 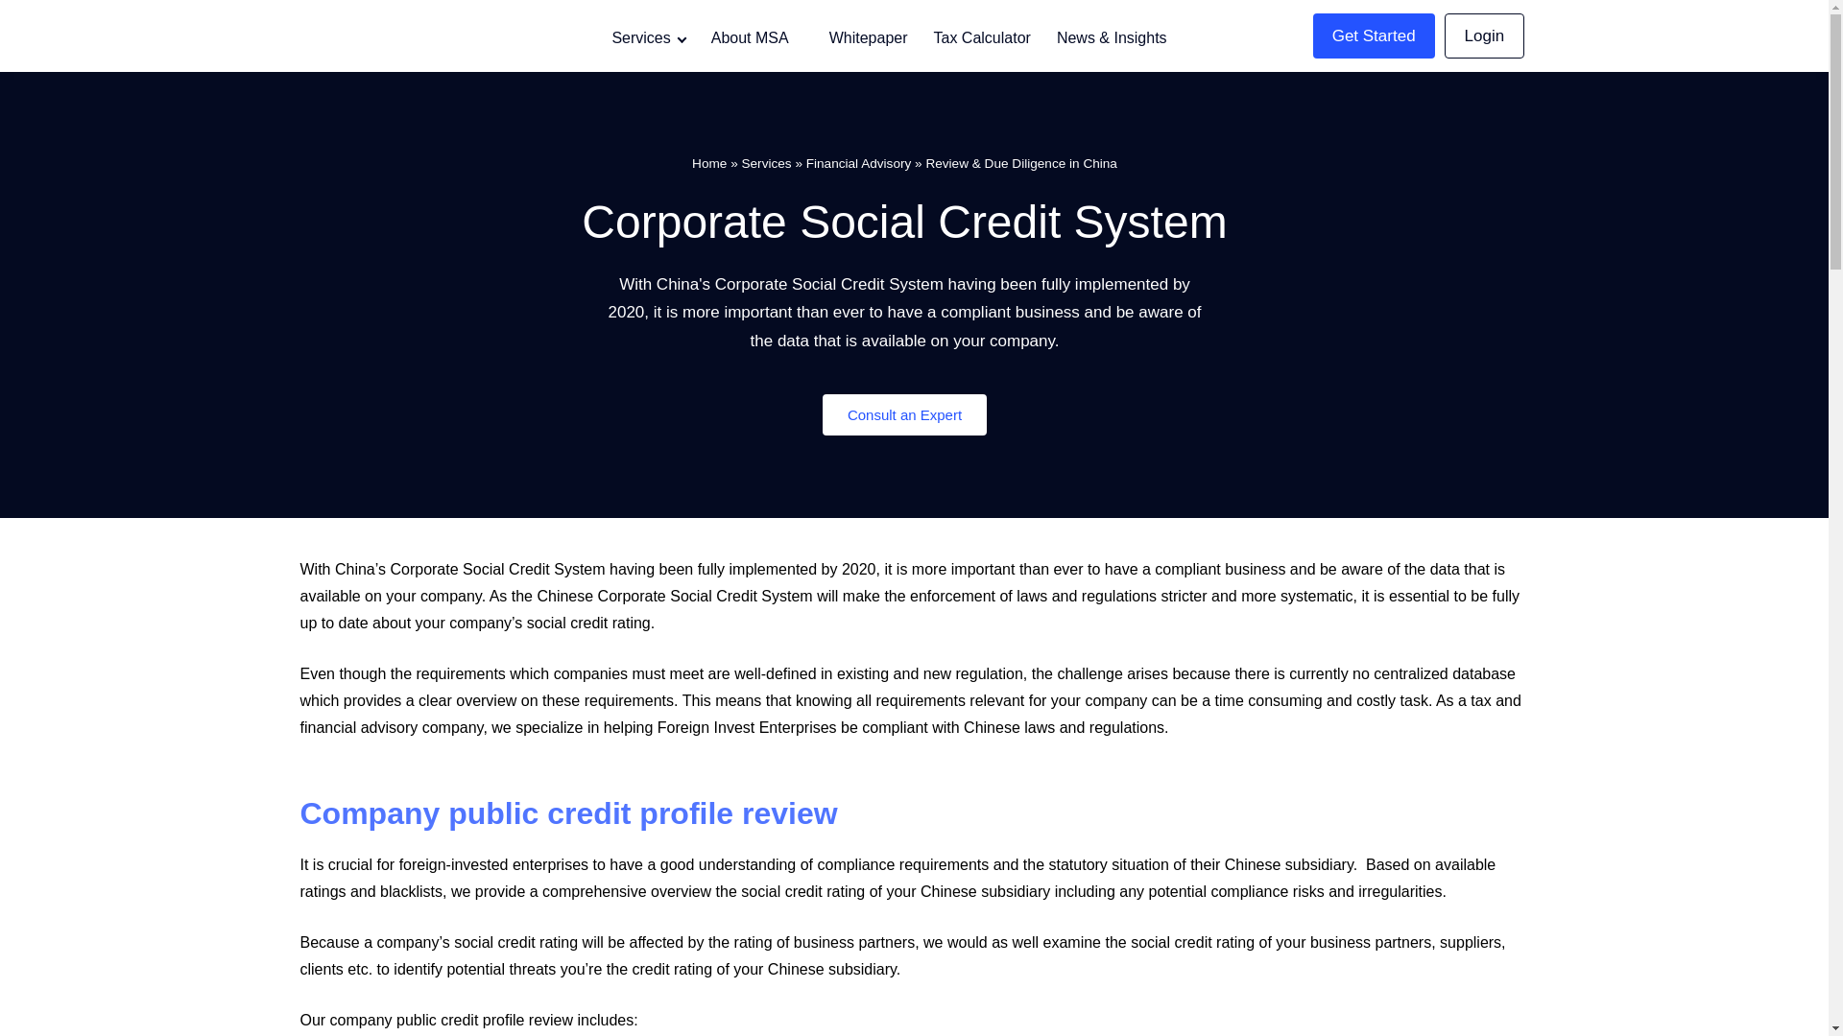 What do you see at coordinates (647, 38) in the screenshot?
I see `Services` at bounding box center [647, 38].